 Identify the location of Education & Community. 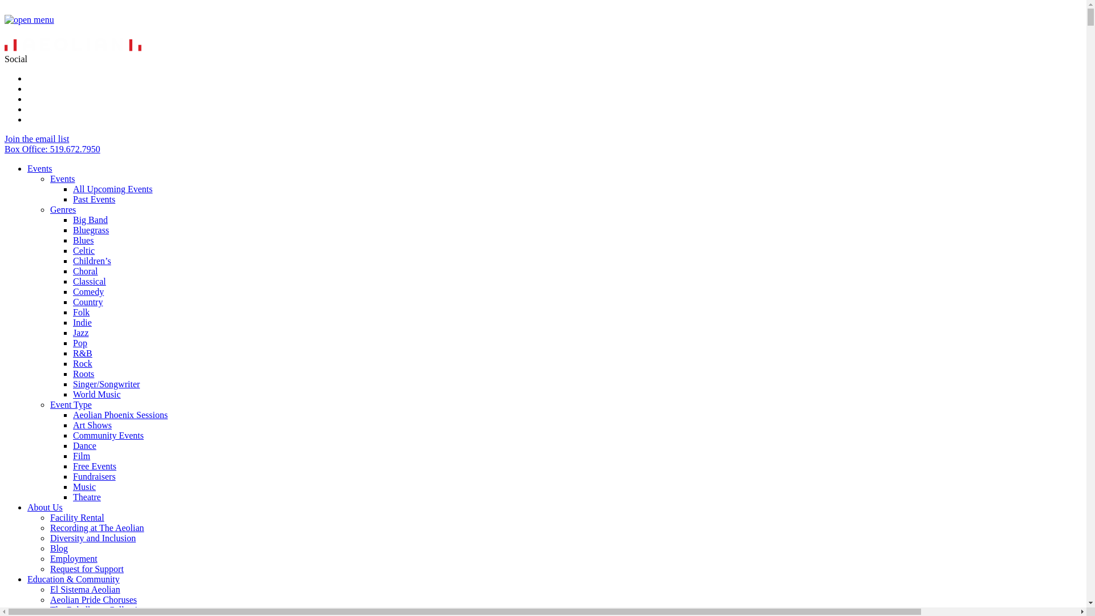
(74, 579).